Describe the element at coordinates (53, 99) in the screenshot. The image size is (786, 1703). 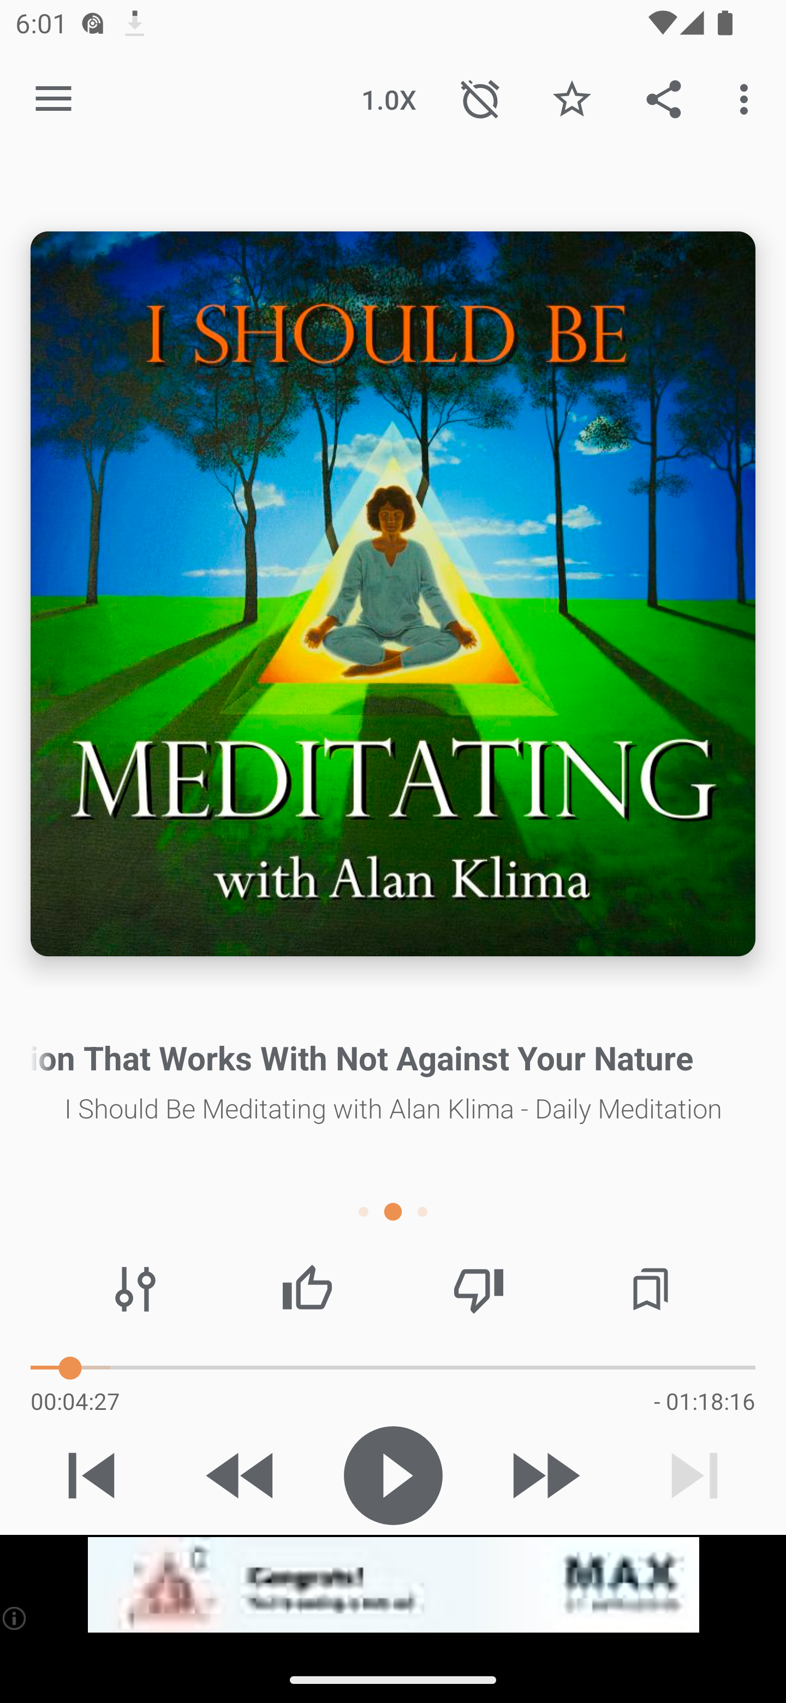
I see `Open navigation sidebar` at that location.